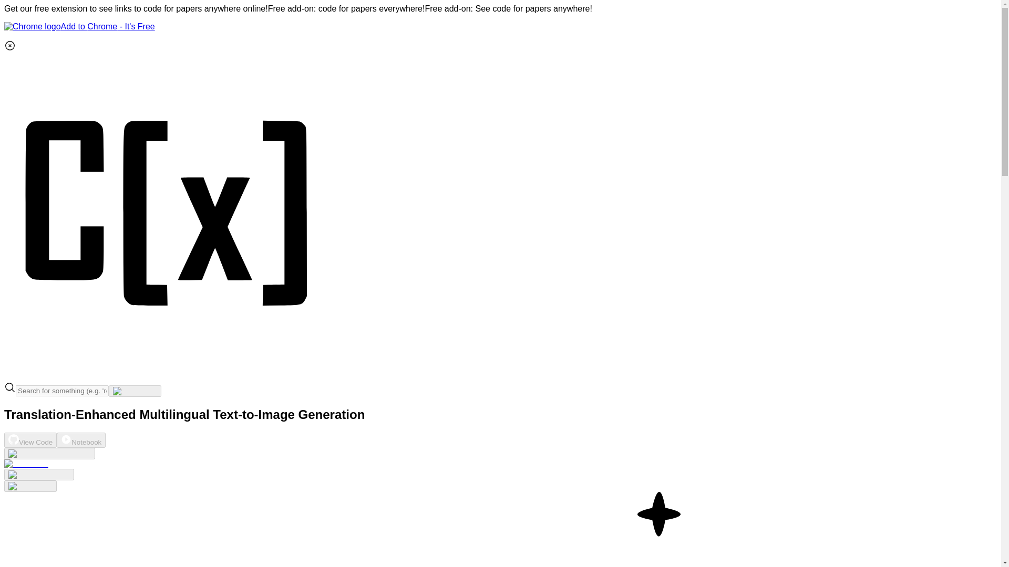  What do you see at coordinates (66, 439) in the screenshot?
I see `Play Icon` at bounding box center [66, 439].